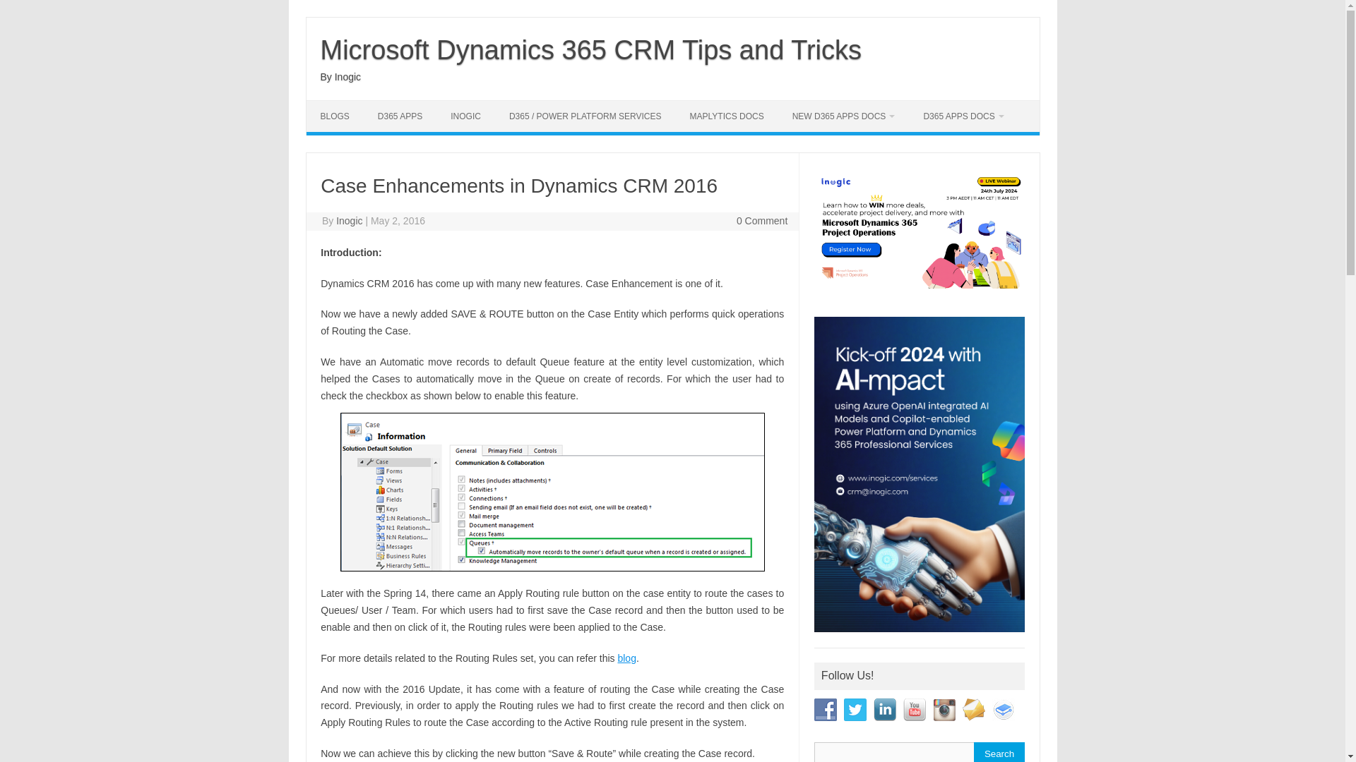 This screenshot has height=762, width=1356. I want to click on Follow Us on Facebook, so click(825, 710).